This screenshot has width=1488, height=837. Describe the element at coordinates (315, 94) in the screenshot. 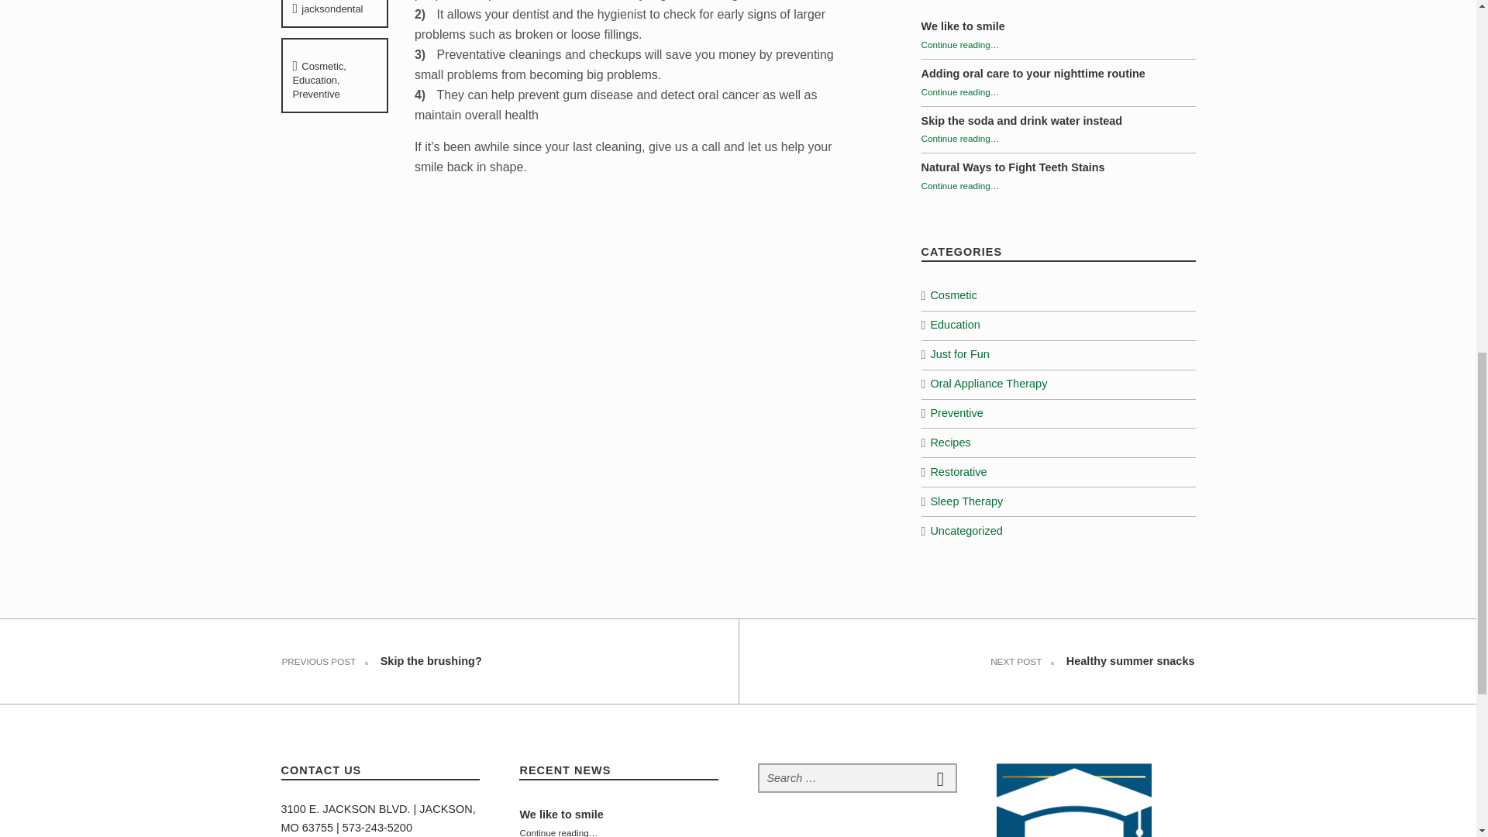

I see `Preventive` at that location.